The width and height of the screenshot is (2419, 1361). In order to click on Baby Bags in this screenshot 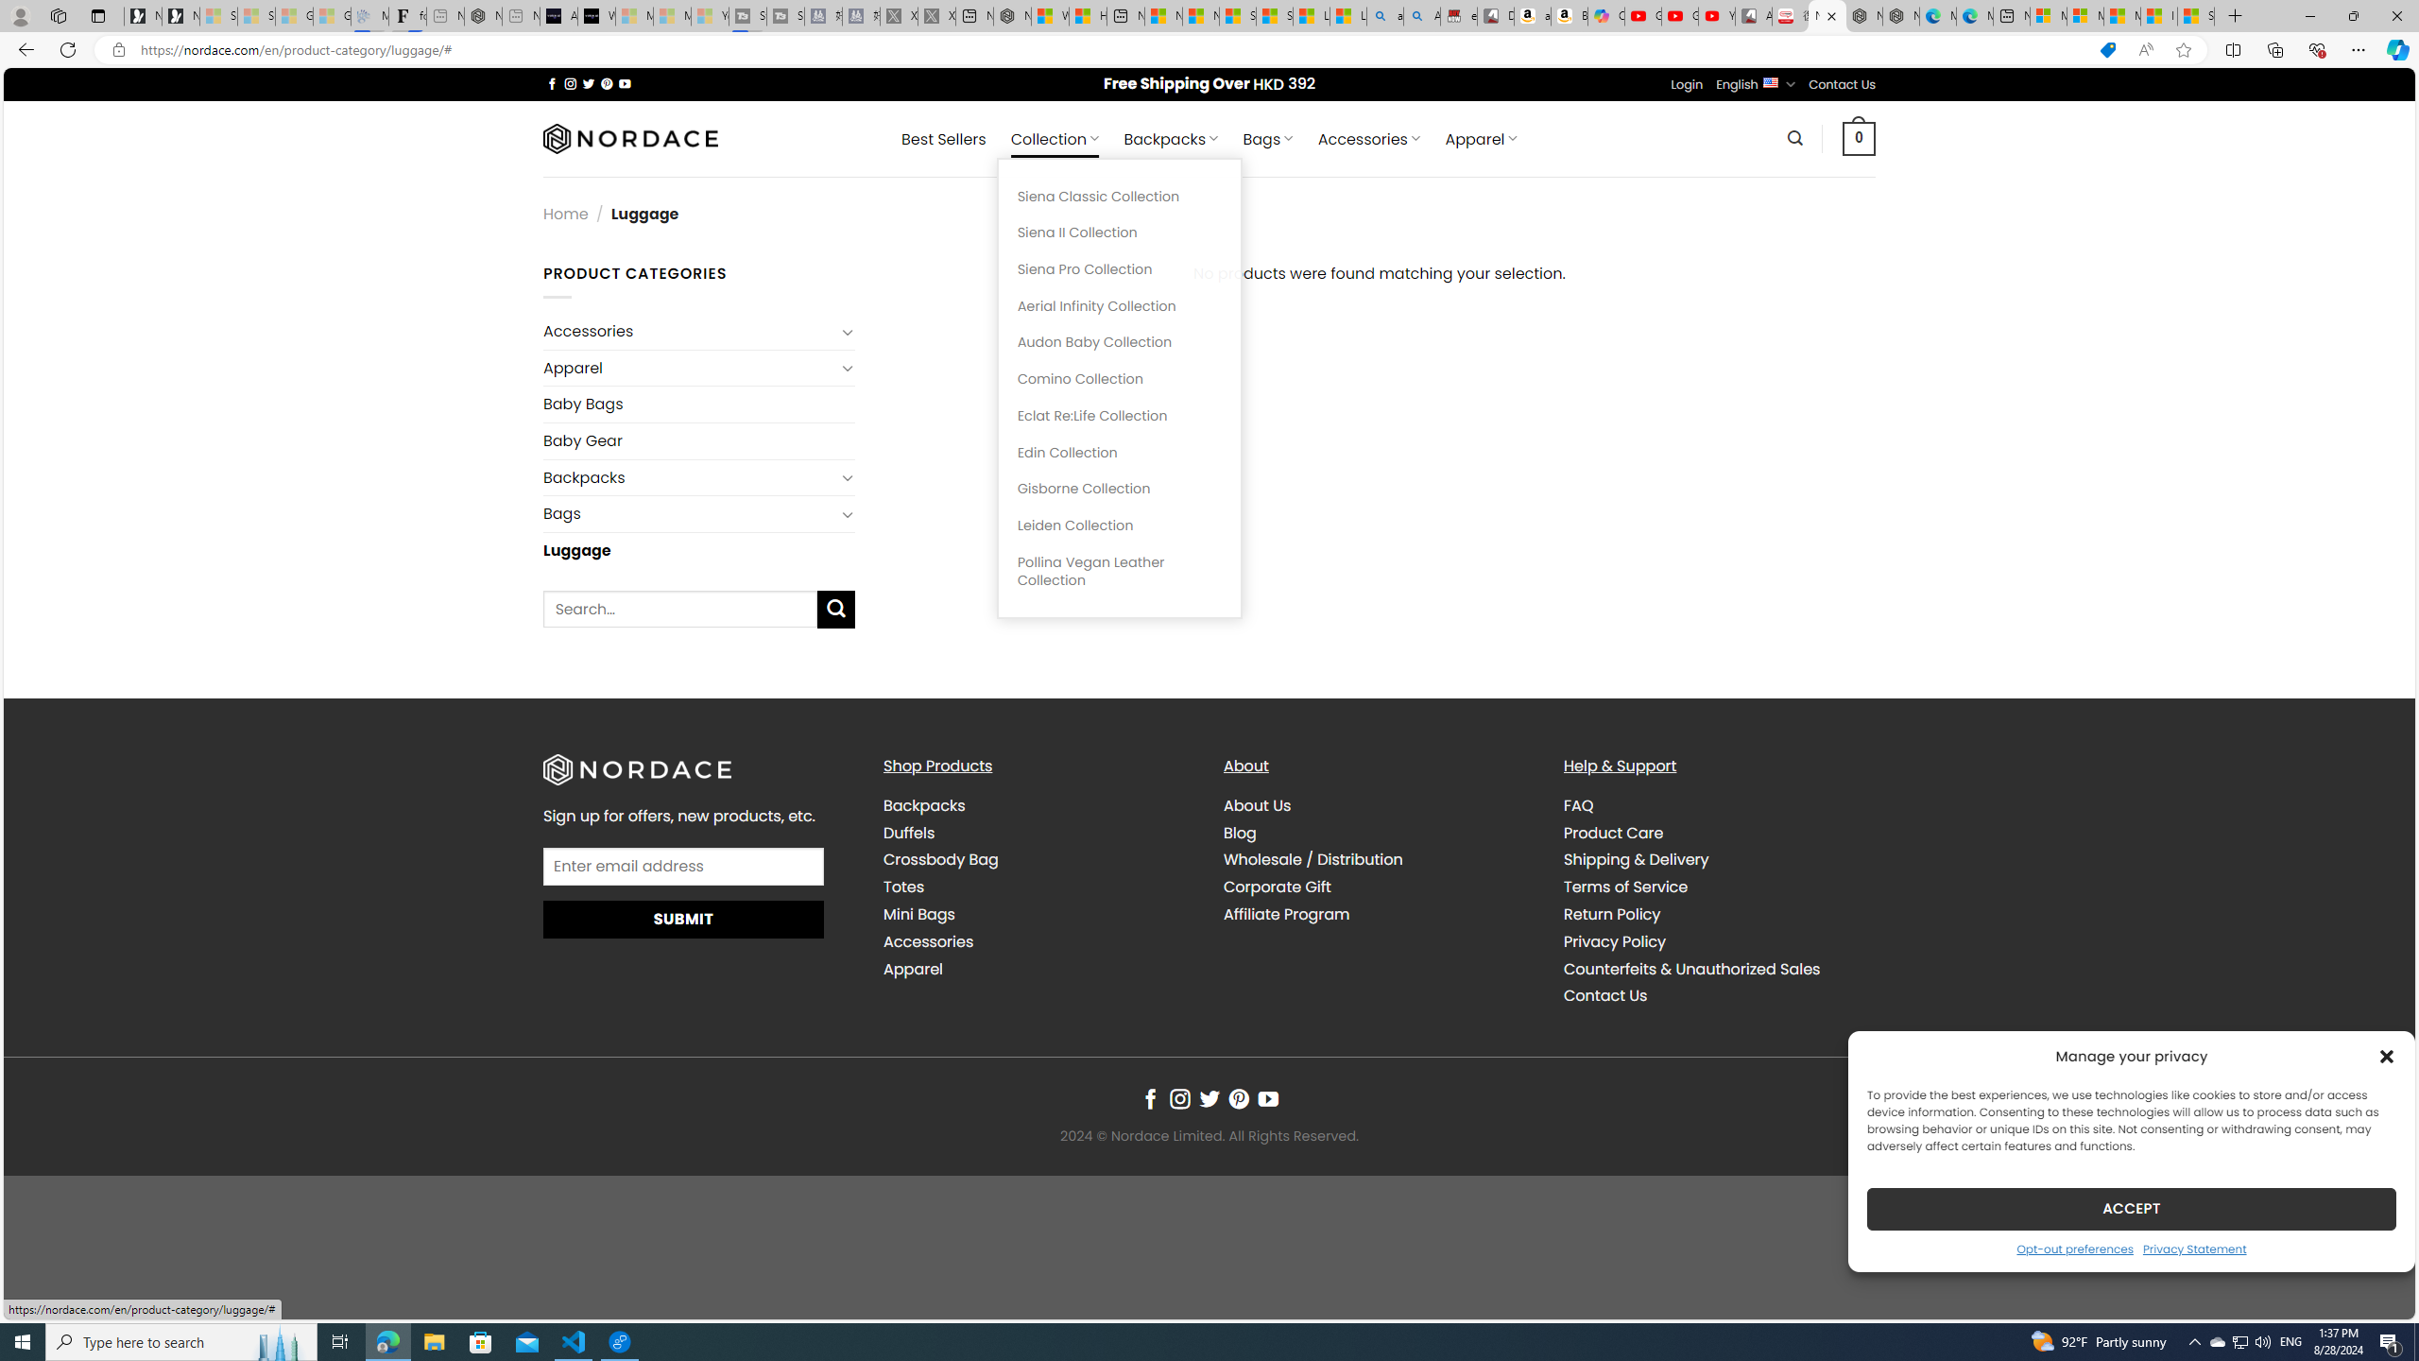, I will do `click(700, 404)`.